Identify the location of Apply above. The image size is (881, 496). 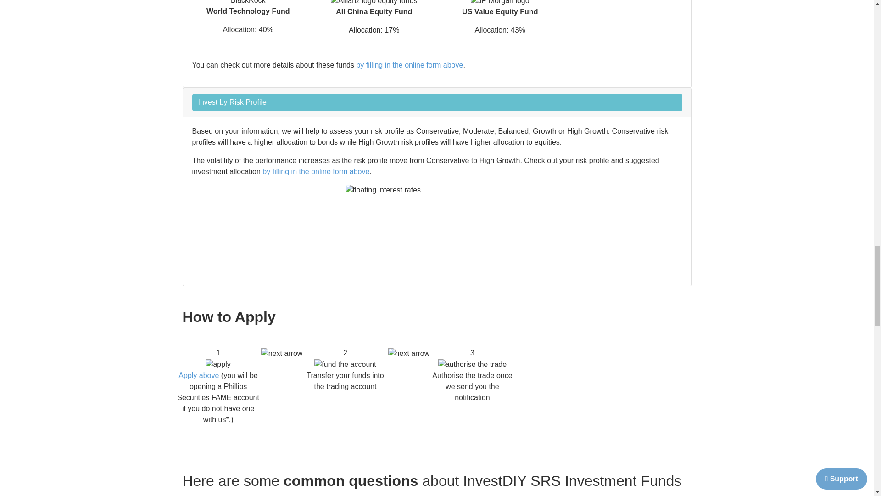
(198, 375).